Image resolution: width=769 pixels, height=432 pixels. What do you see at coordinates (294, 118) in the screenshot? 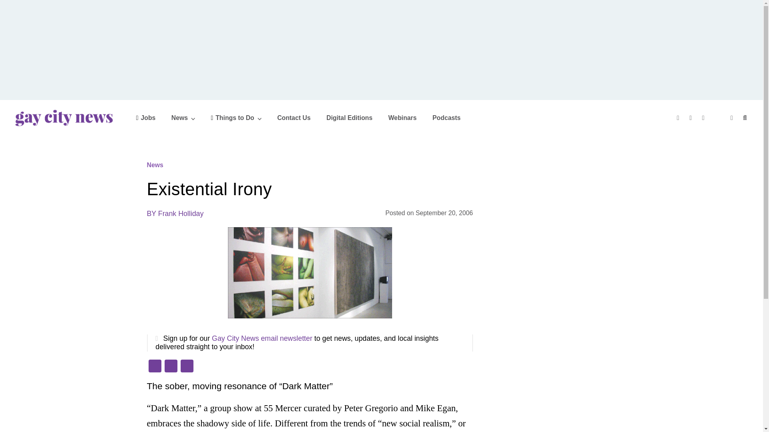
I see `Contact Us` at bounding box center [294, 118].